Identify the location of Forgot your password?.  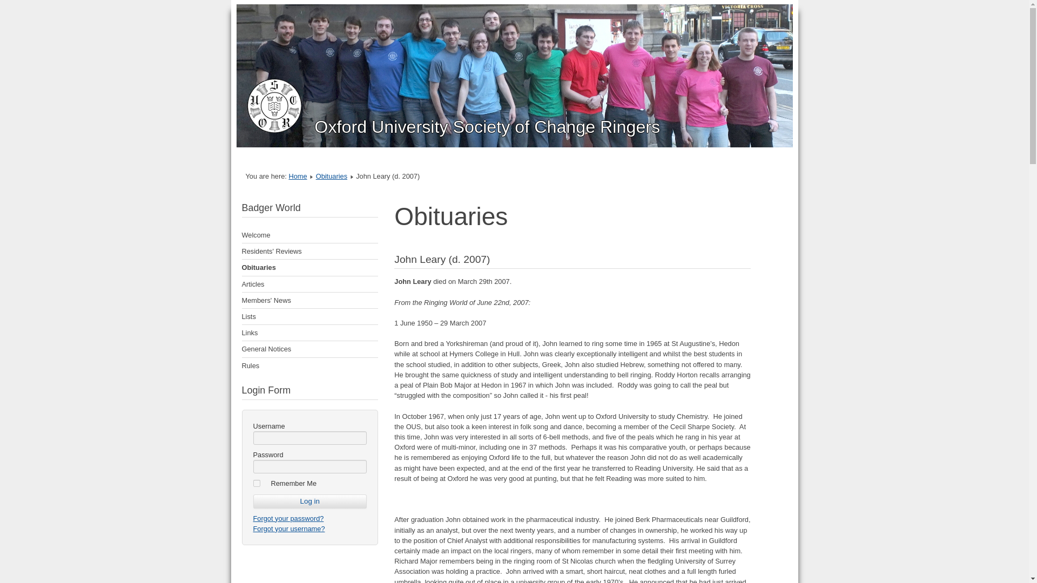
(288, 518).